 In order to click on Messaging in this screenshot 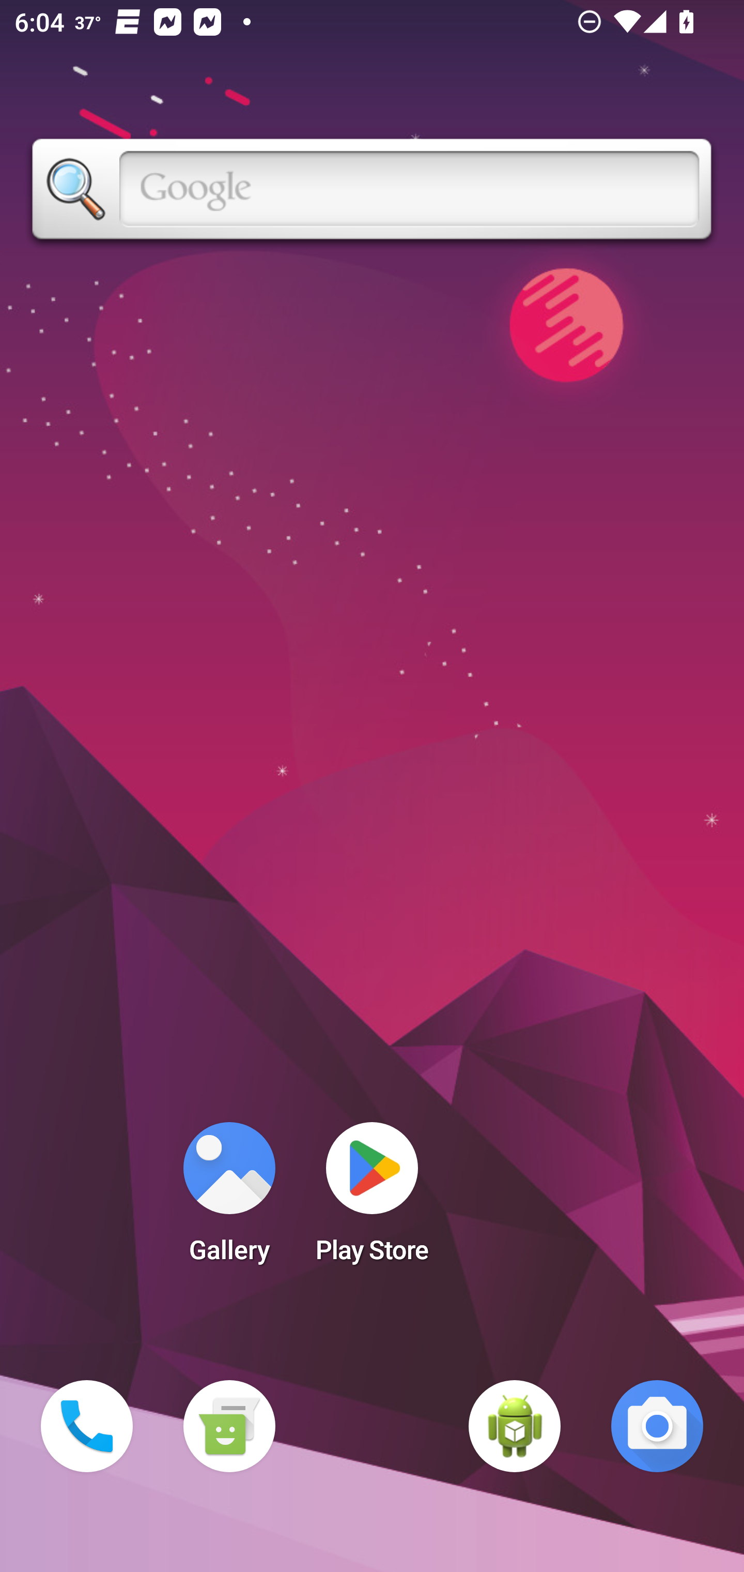, I will do `click(229, 1426)`.